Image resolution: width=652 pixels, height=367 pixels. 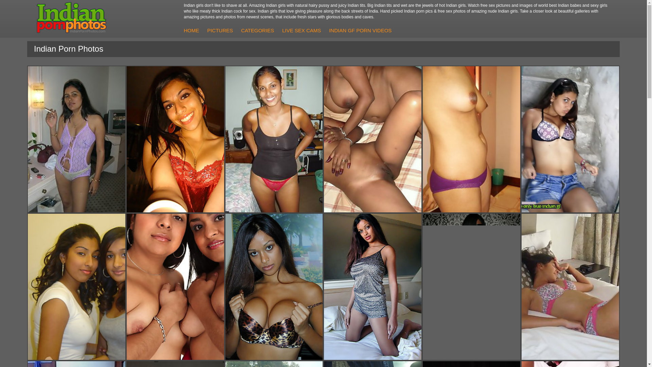 I want to click on HOME, so click(x=191, y=30).